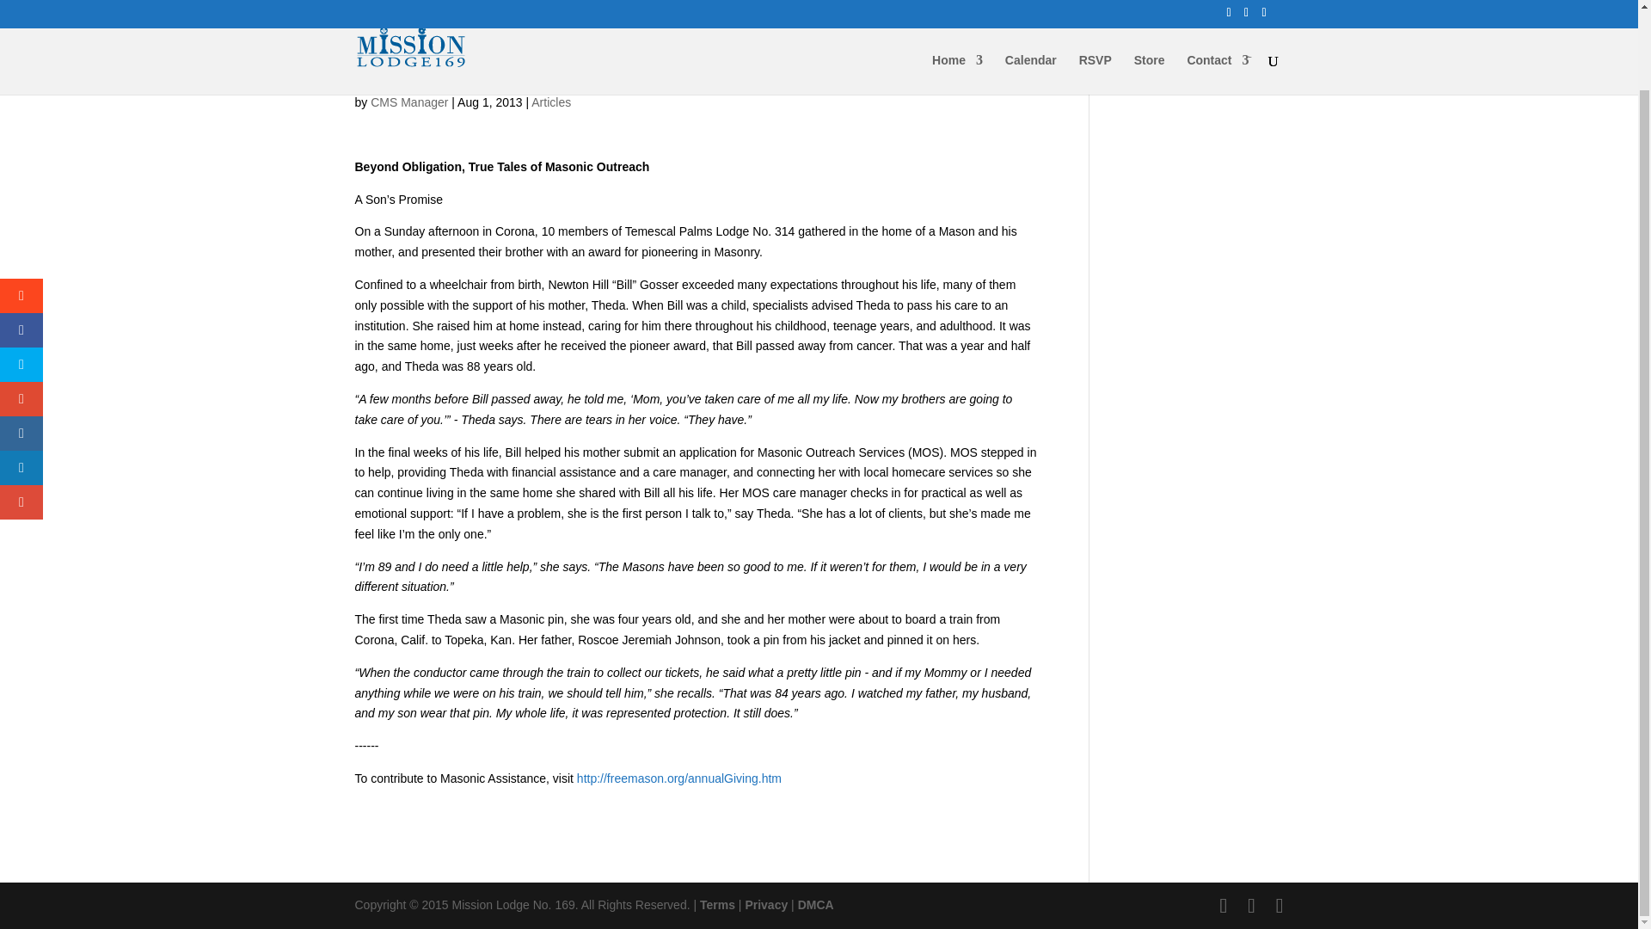 This screenshot has width=1651, height=929. I want to click on Articles, so click(551, 102).